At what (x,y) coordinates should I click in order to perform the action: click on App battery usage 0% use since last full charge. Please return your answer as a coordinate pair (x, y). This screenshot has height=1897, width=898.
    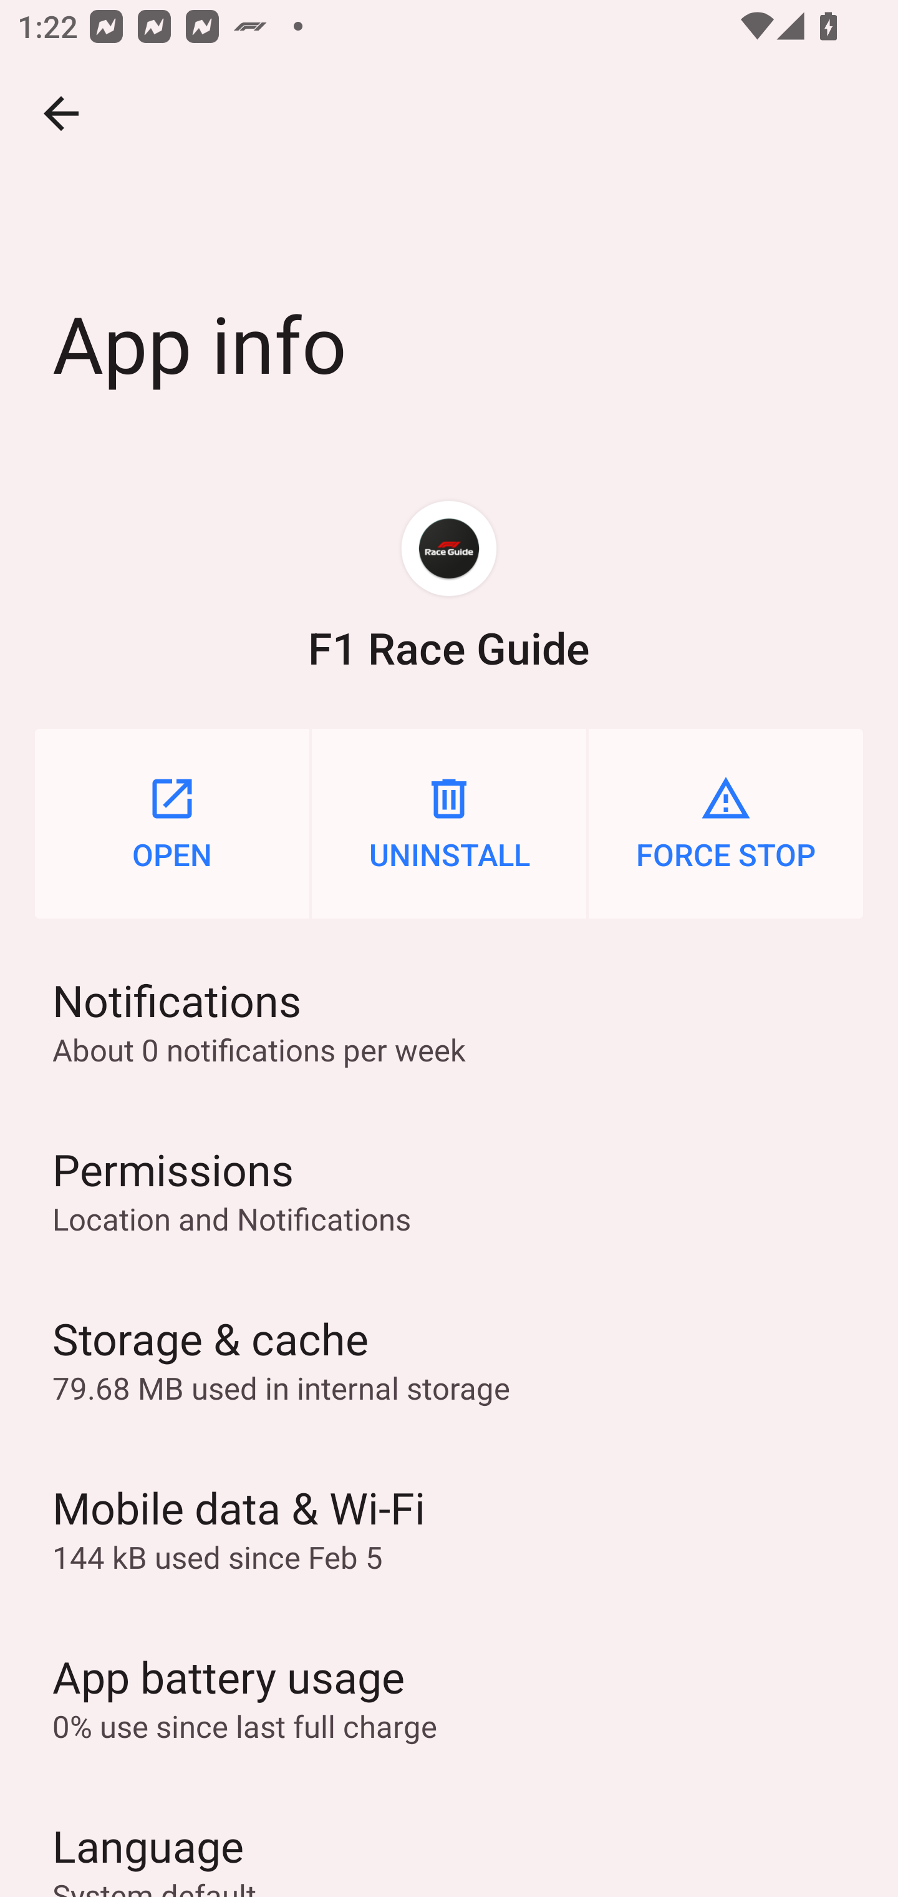
    Looking at the image, I should click on (449, 1697).